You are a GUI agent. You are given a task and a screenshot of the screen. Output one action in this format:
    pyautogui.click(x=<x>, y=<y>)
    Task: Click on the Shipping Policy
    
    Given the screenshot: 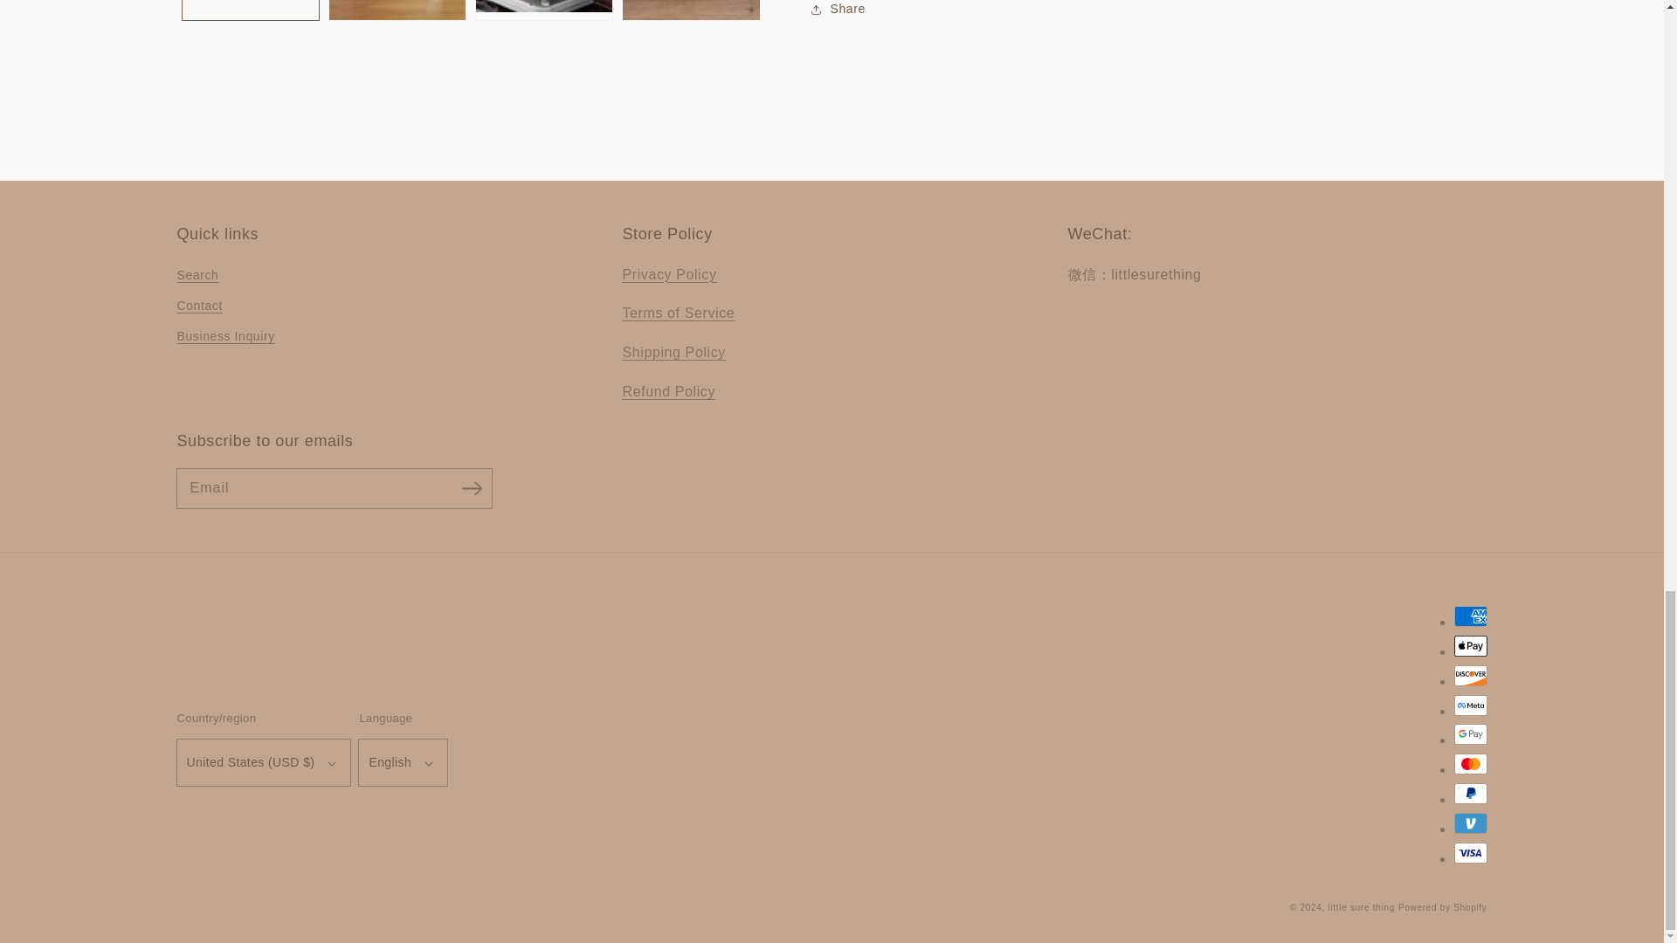 What is the action you would take?
    pyautogui.click(x=673, y=352)
    